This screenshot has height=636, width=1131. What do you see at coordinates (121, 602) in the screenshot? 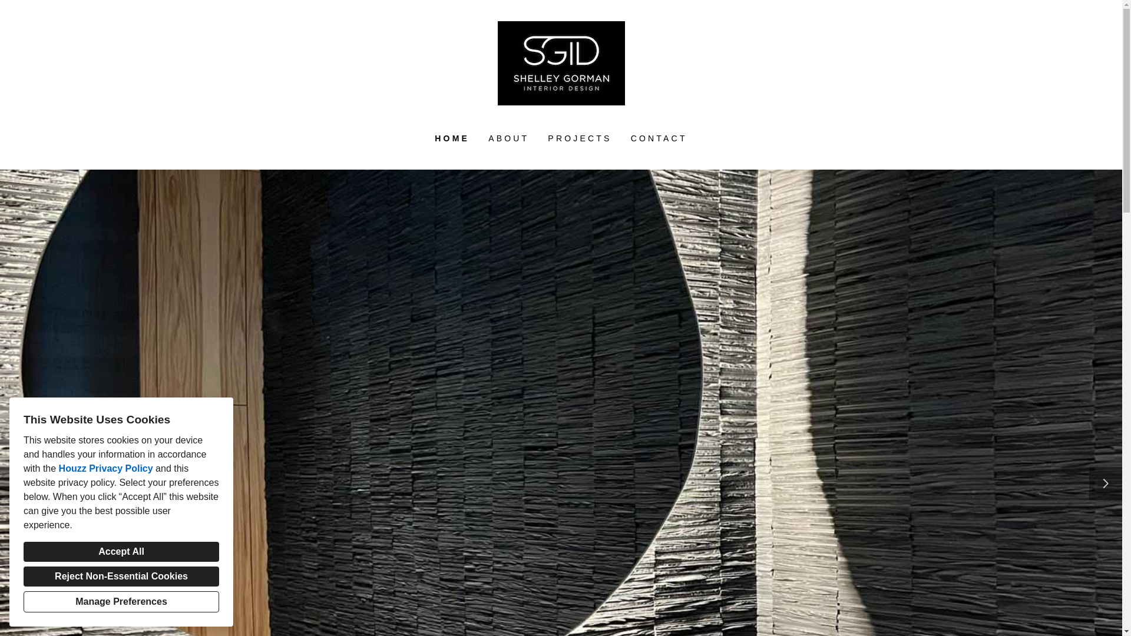
I see `Open a dialog to customize your preferences` at bounding box center [121, 602].